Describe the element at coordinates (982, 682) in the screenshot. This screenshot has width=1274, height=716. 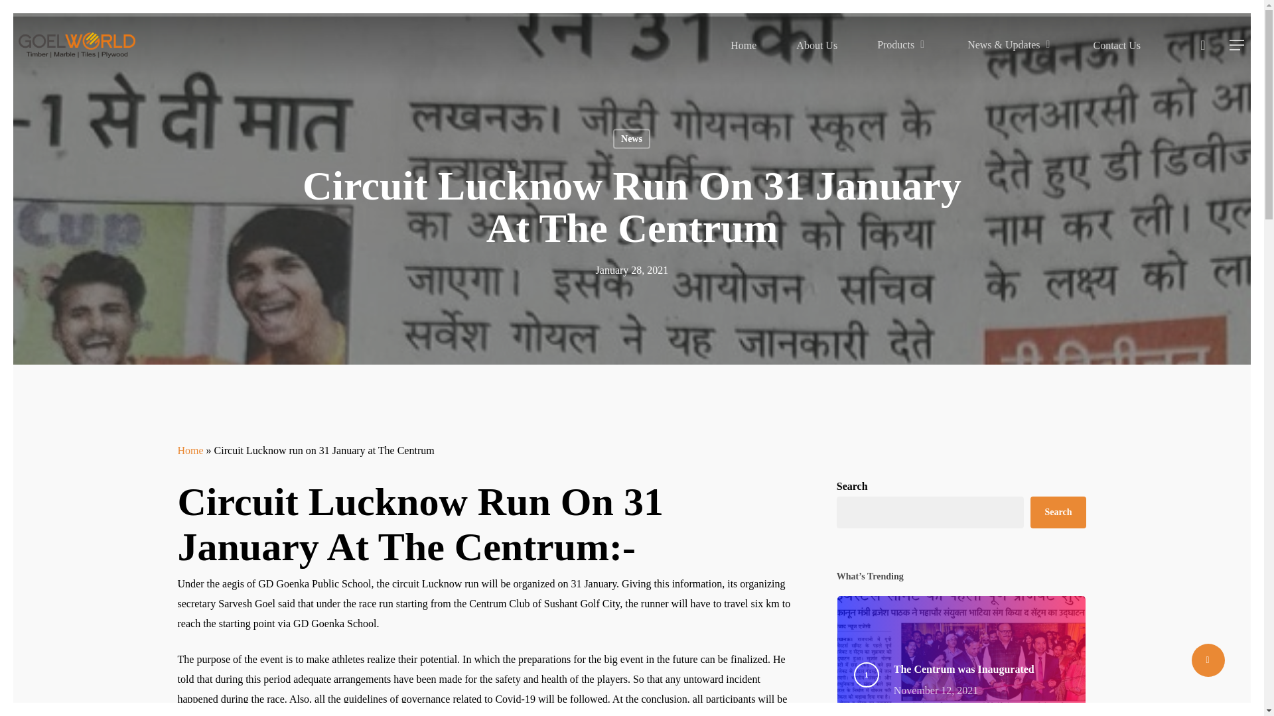
I see `Search` at that location.